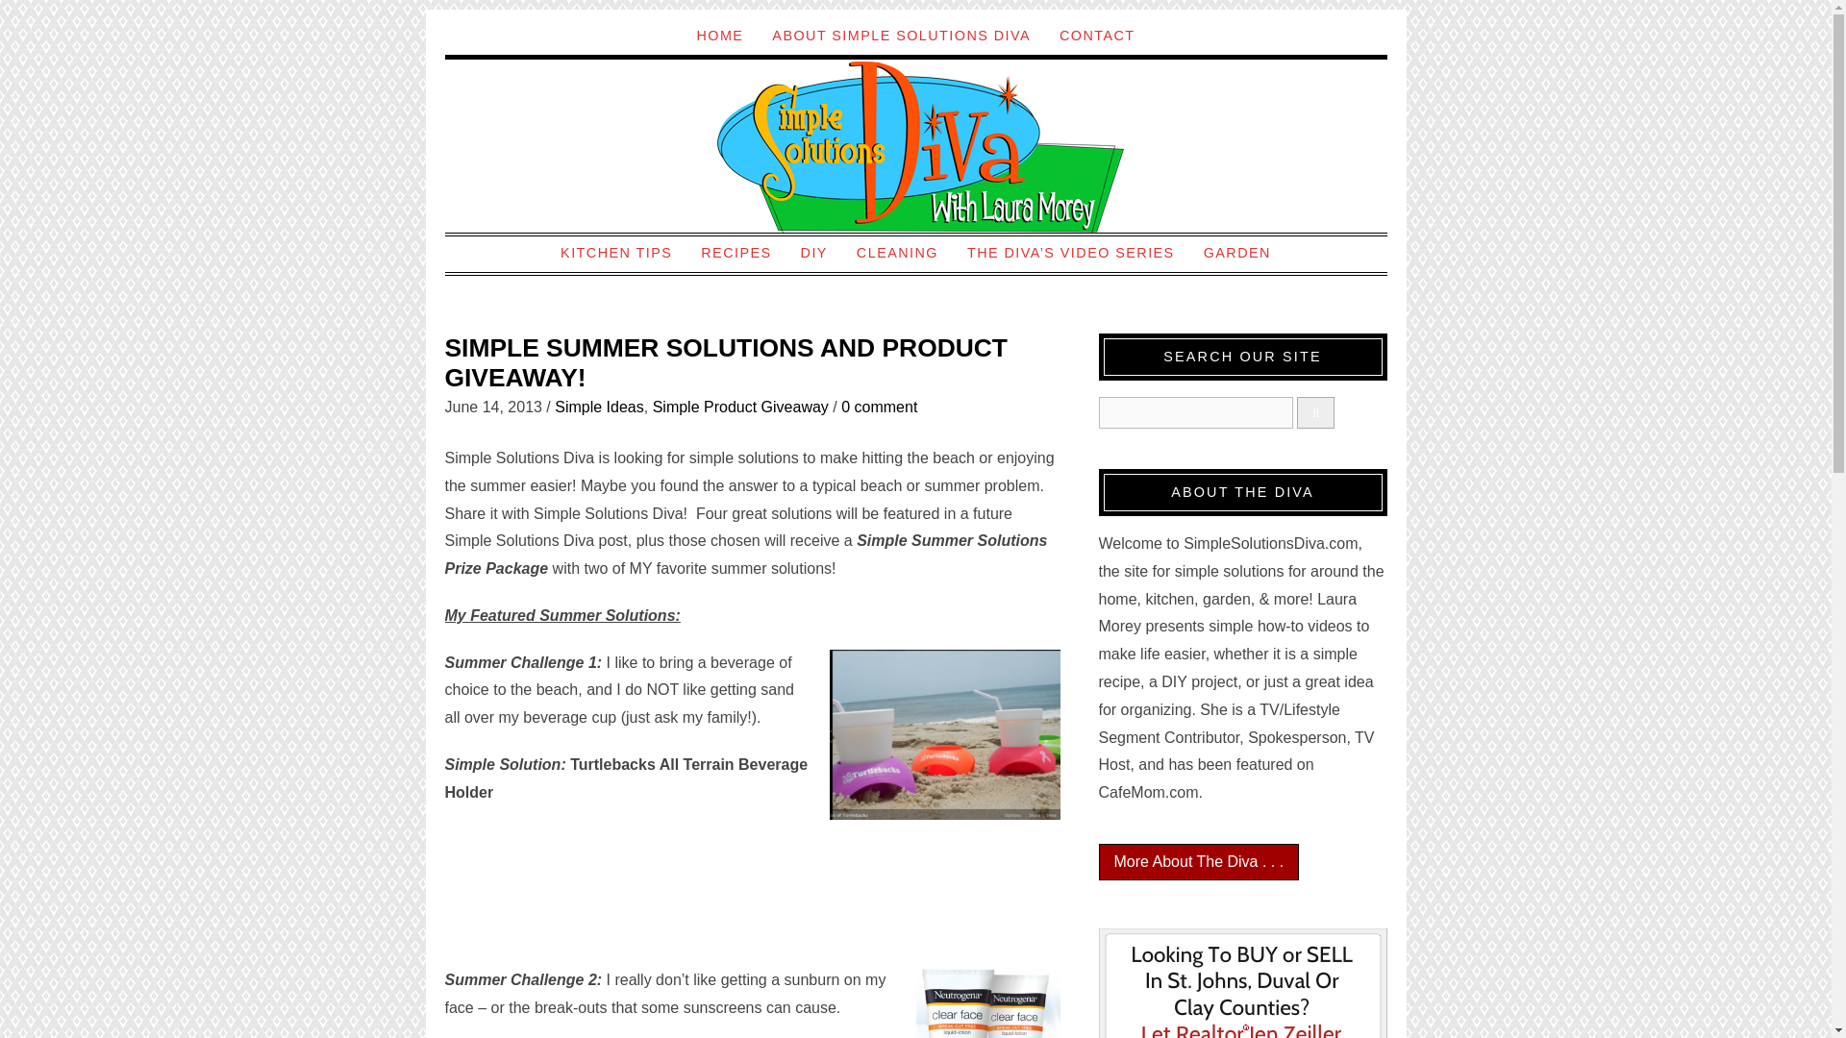  Describe the element at coordinates (896, 252) in the screenshot. I see `CLEANING` at that location.